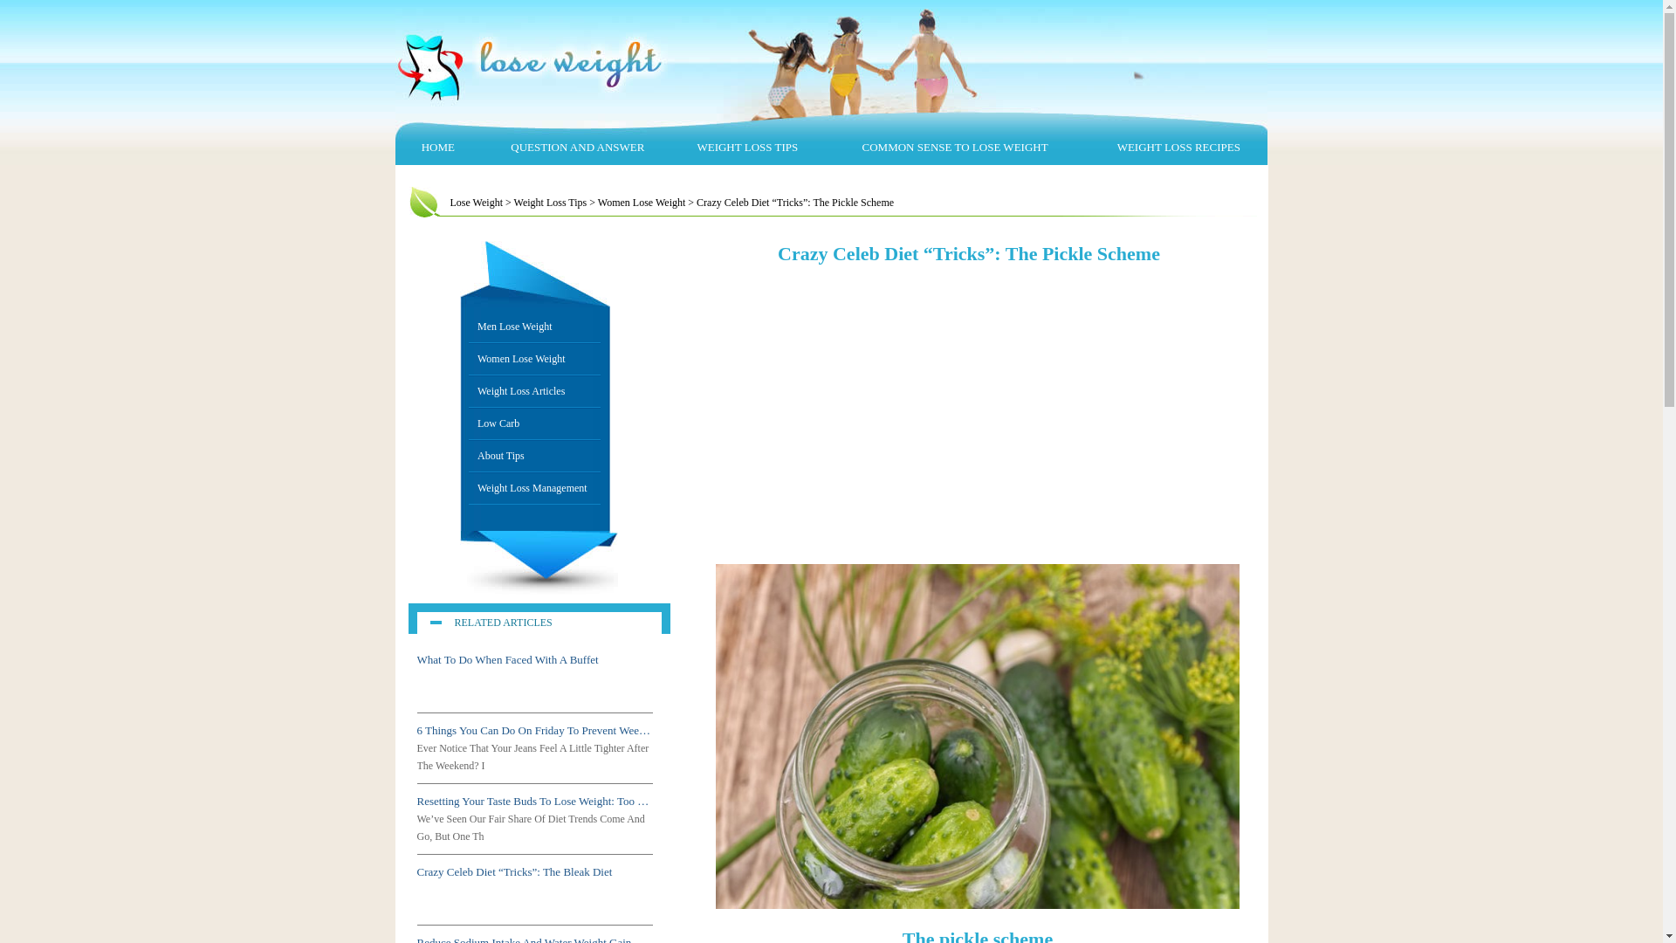 This screenshot has width=1676, height=943. What do you see at coordinates (642, 203) in the screenshot?
I see `Women Lose Weight` at bounding box center [642, 203].